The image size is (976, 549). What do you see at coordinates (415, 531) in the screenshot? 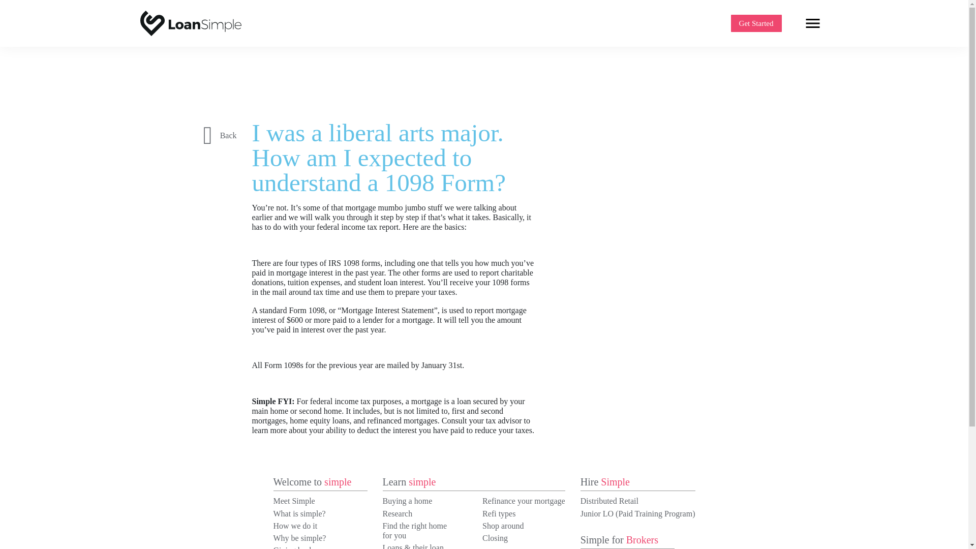
I see `Find the right home for you` at bounding box center [415, 531].